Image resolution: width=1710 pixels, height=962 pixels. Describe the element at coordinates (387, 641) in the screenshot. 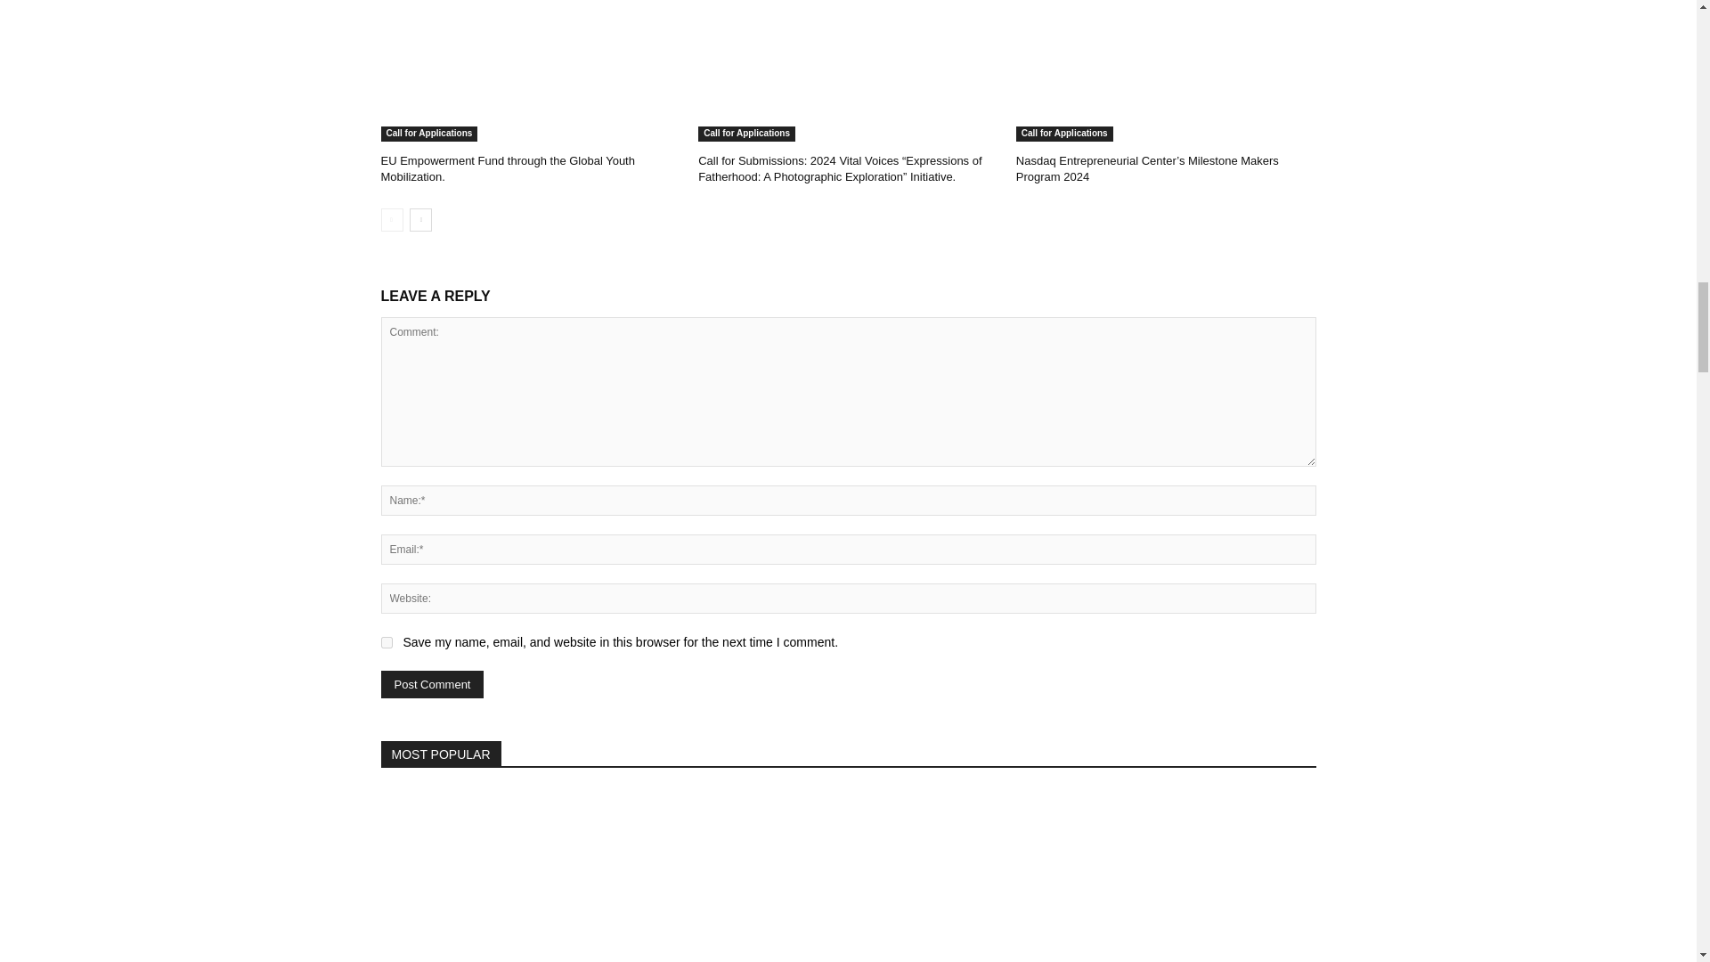

I see `yes` at that location.